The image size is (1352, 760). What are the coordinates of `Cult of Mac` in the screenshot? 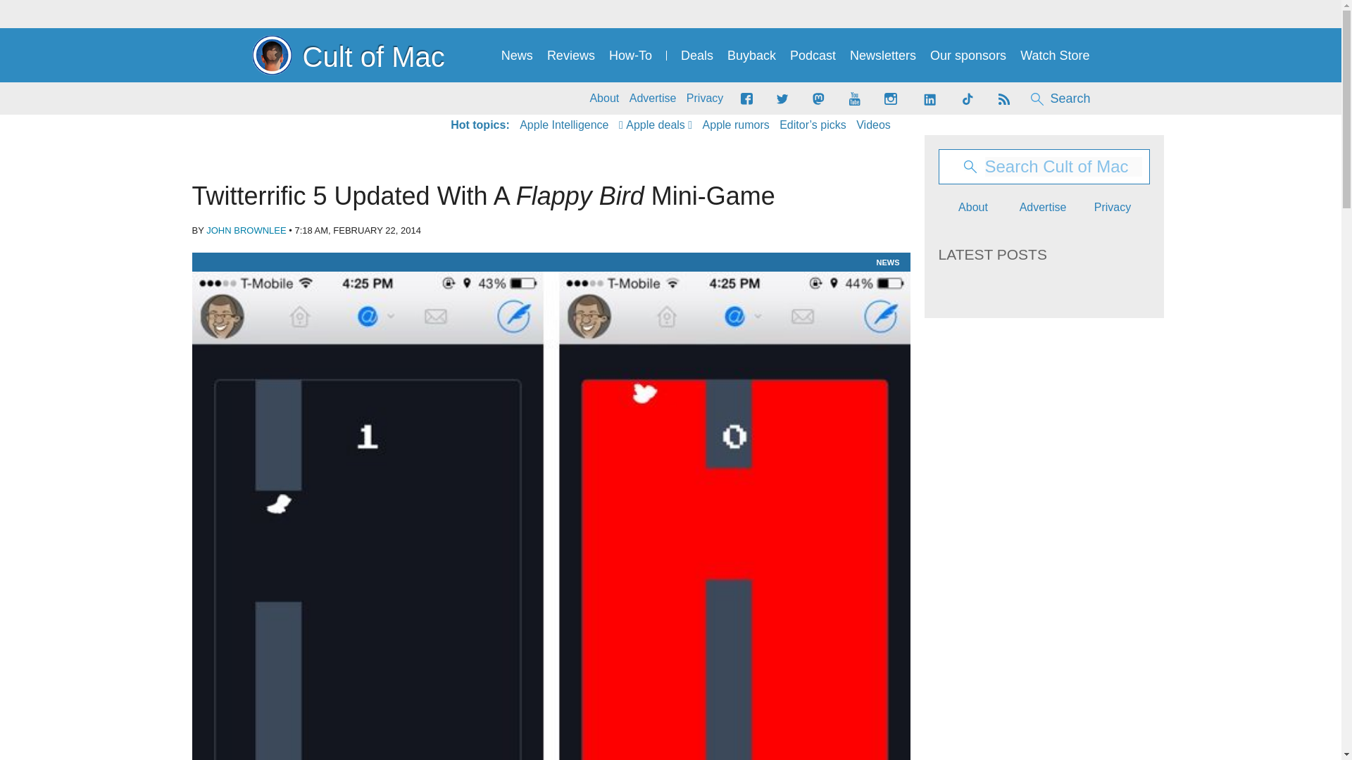 It's located at (348, 55).